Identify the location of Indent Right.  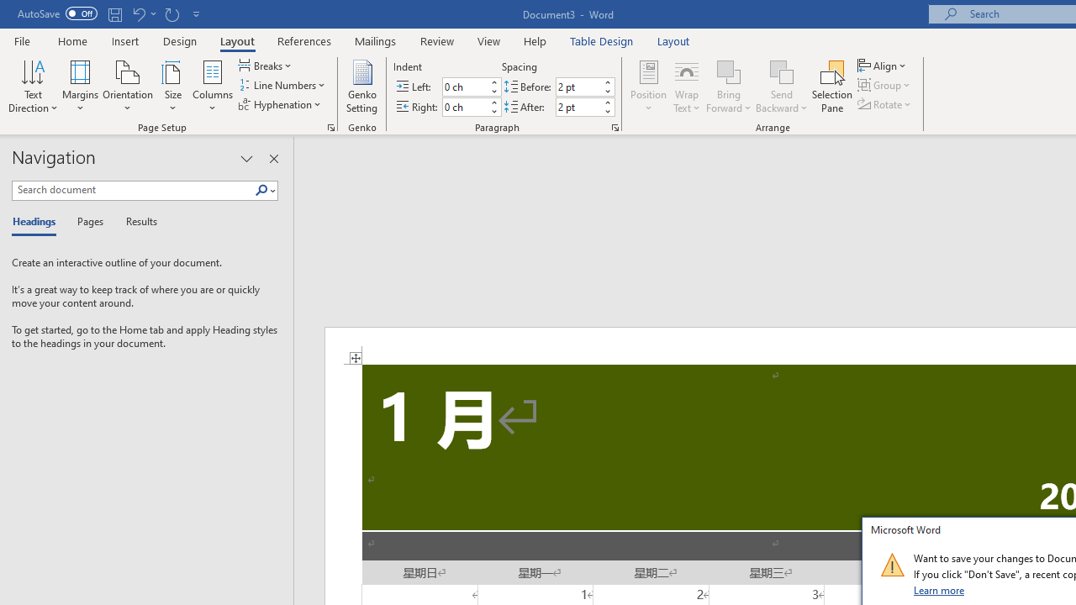
(464, 107).